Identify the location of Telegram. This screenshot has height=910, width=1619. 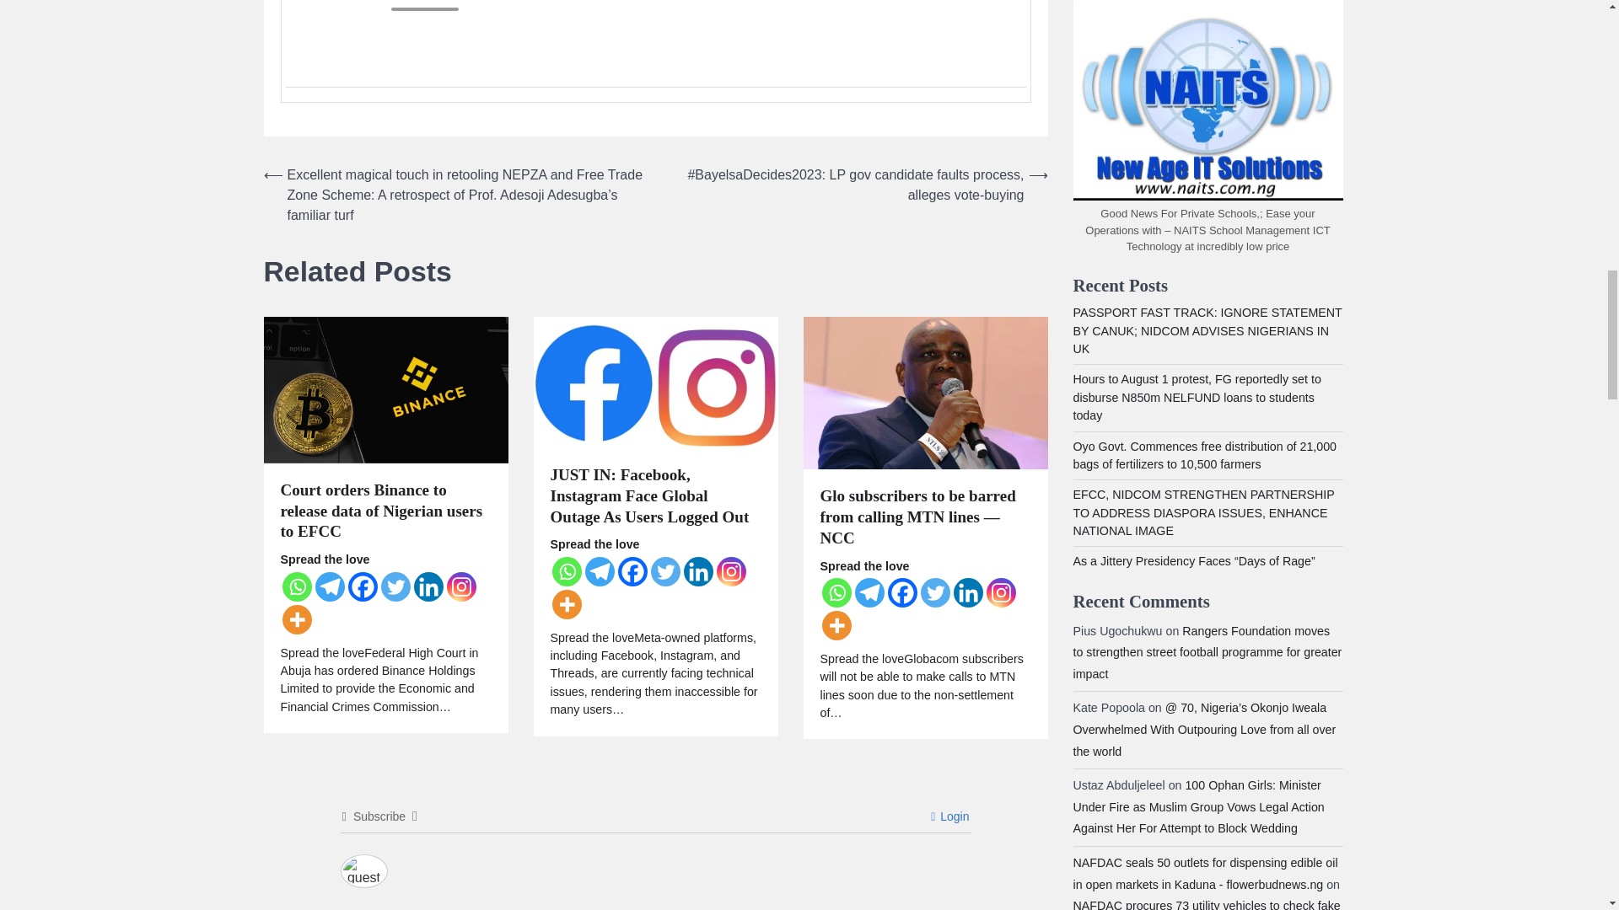
(330, 586).